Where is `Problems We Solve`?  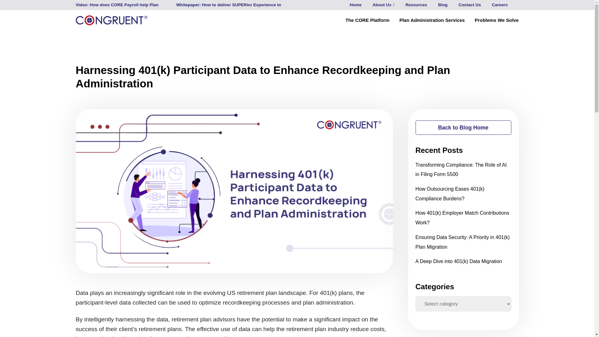
Problems We Solve is located at coordinates (497, 20).